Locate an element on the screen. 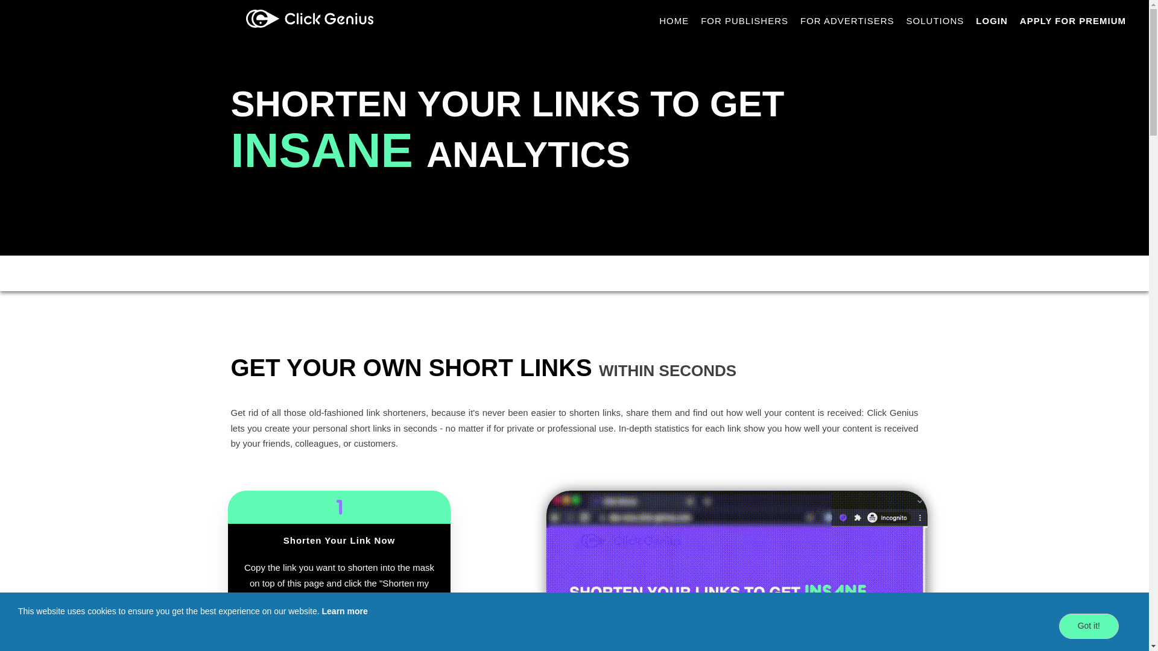 The image size is (1158, 651). Learn more is located at coordinates (345, 611).